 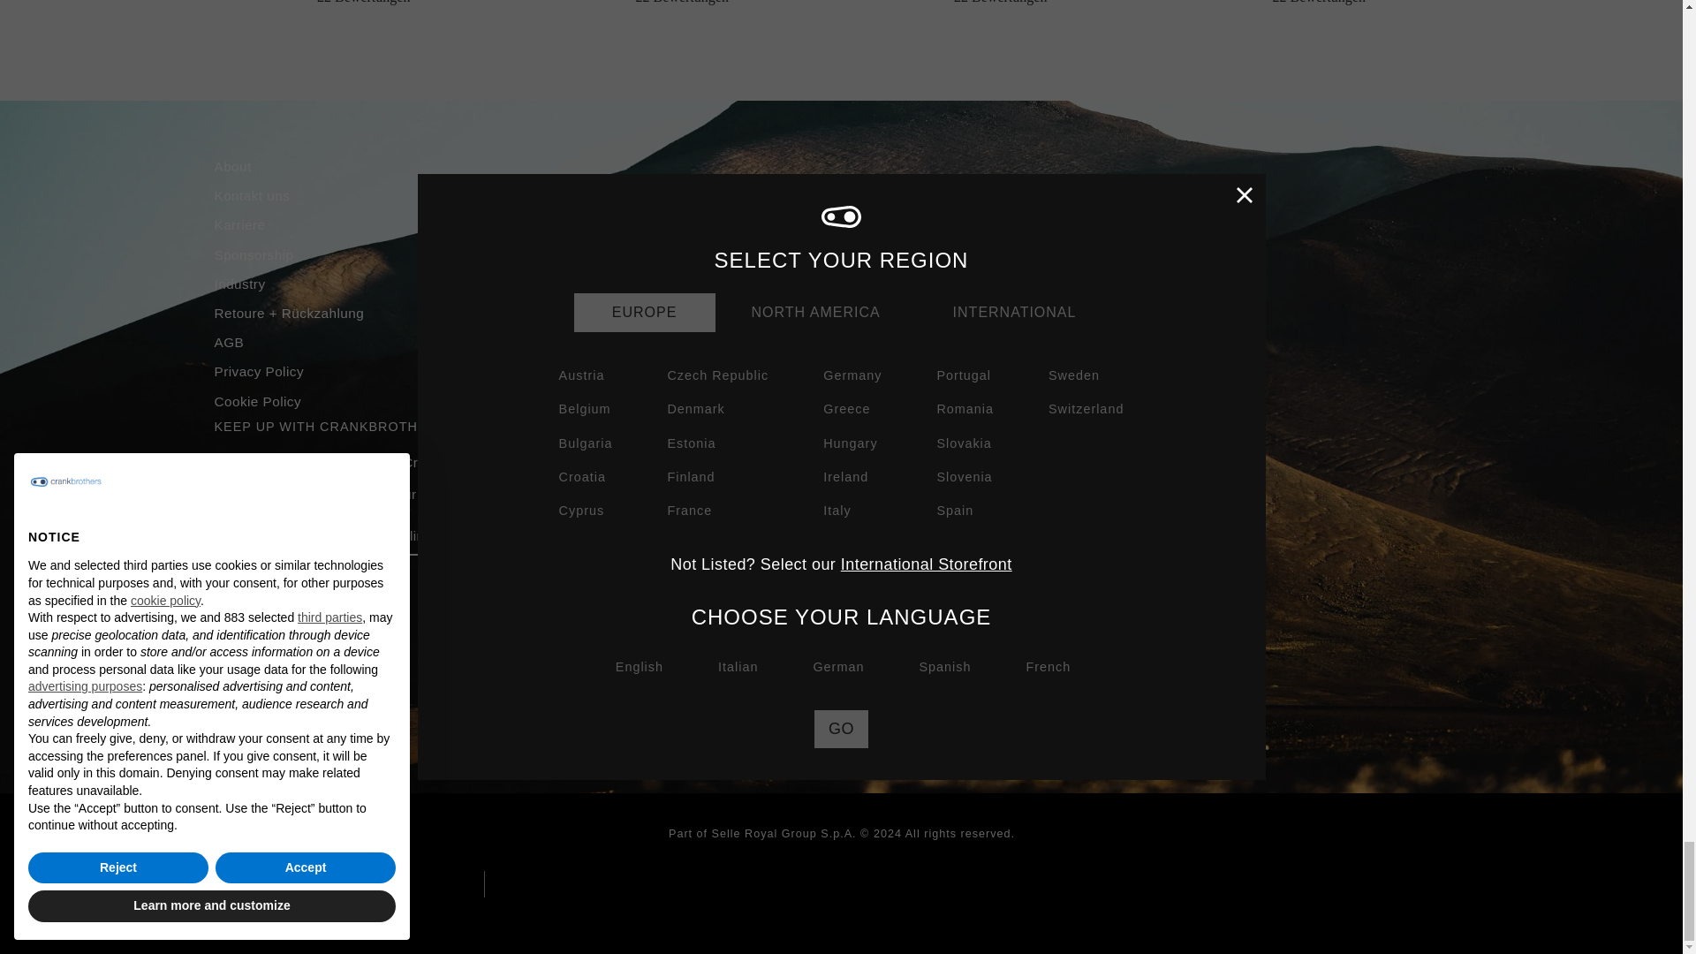 What do you see at coordinates (856, 495) in the screenshot?
I see `Terms and Conditions` at bounding box center [856, 495].